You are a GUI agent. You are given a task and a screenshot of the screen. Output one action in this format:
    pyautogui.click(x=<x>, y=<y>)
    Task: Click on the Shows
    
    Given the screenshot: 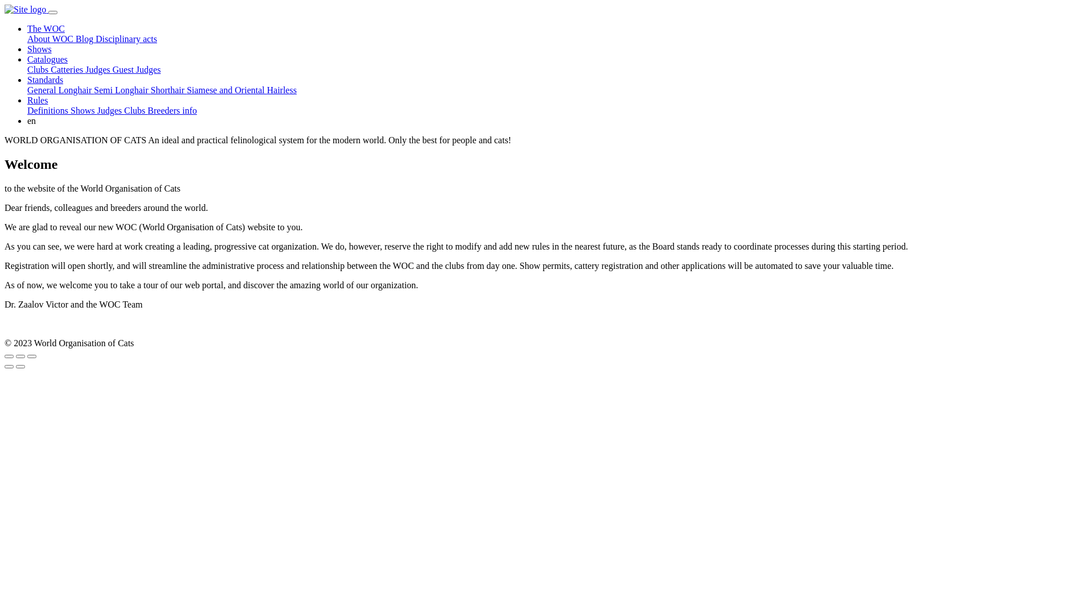 What is the action you would take?
    pyautogui.click(x=40, y=49)
    